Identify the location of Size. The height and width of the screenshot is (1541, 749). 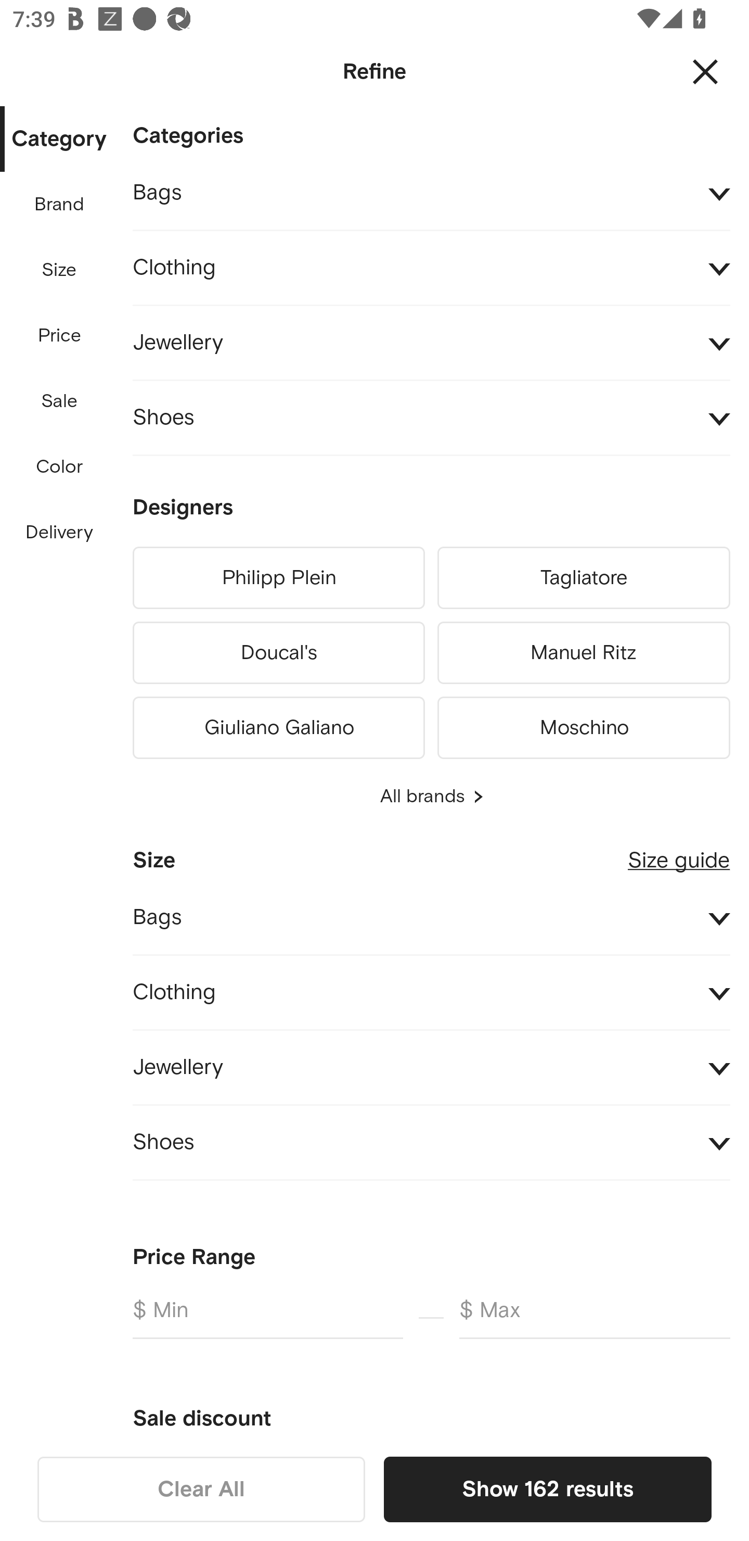
(59, 270).